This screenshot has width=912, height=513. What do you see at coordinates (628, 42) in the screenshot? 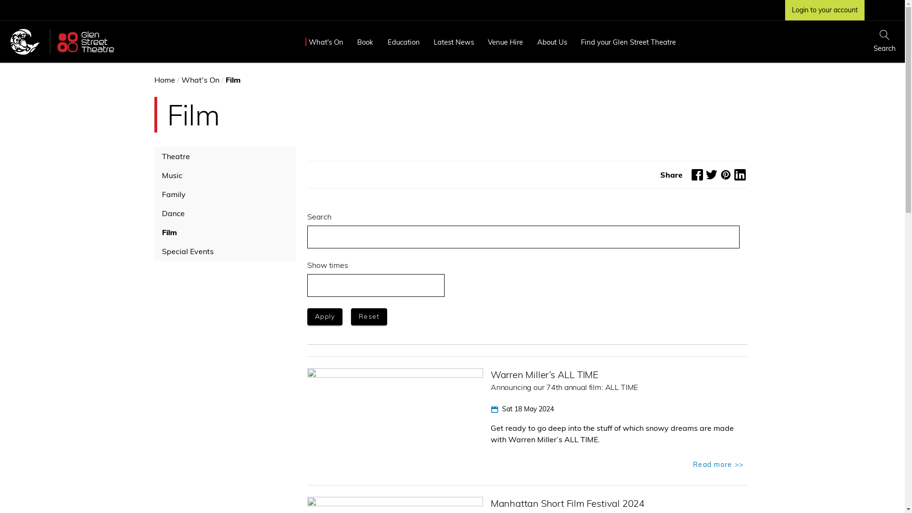
I see `Find your Glen Street Theatre` at bounding box center [628, 42].